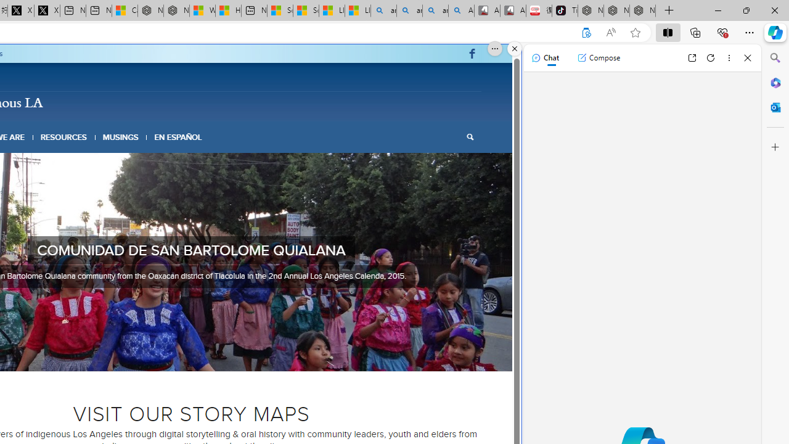 The width and height of the screenshot is (789, 444). What do you see at coordinates (216, 355) in the screenshot?
I see `7` at bounding box center [216, 355].